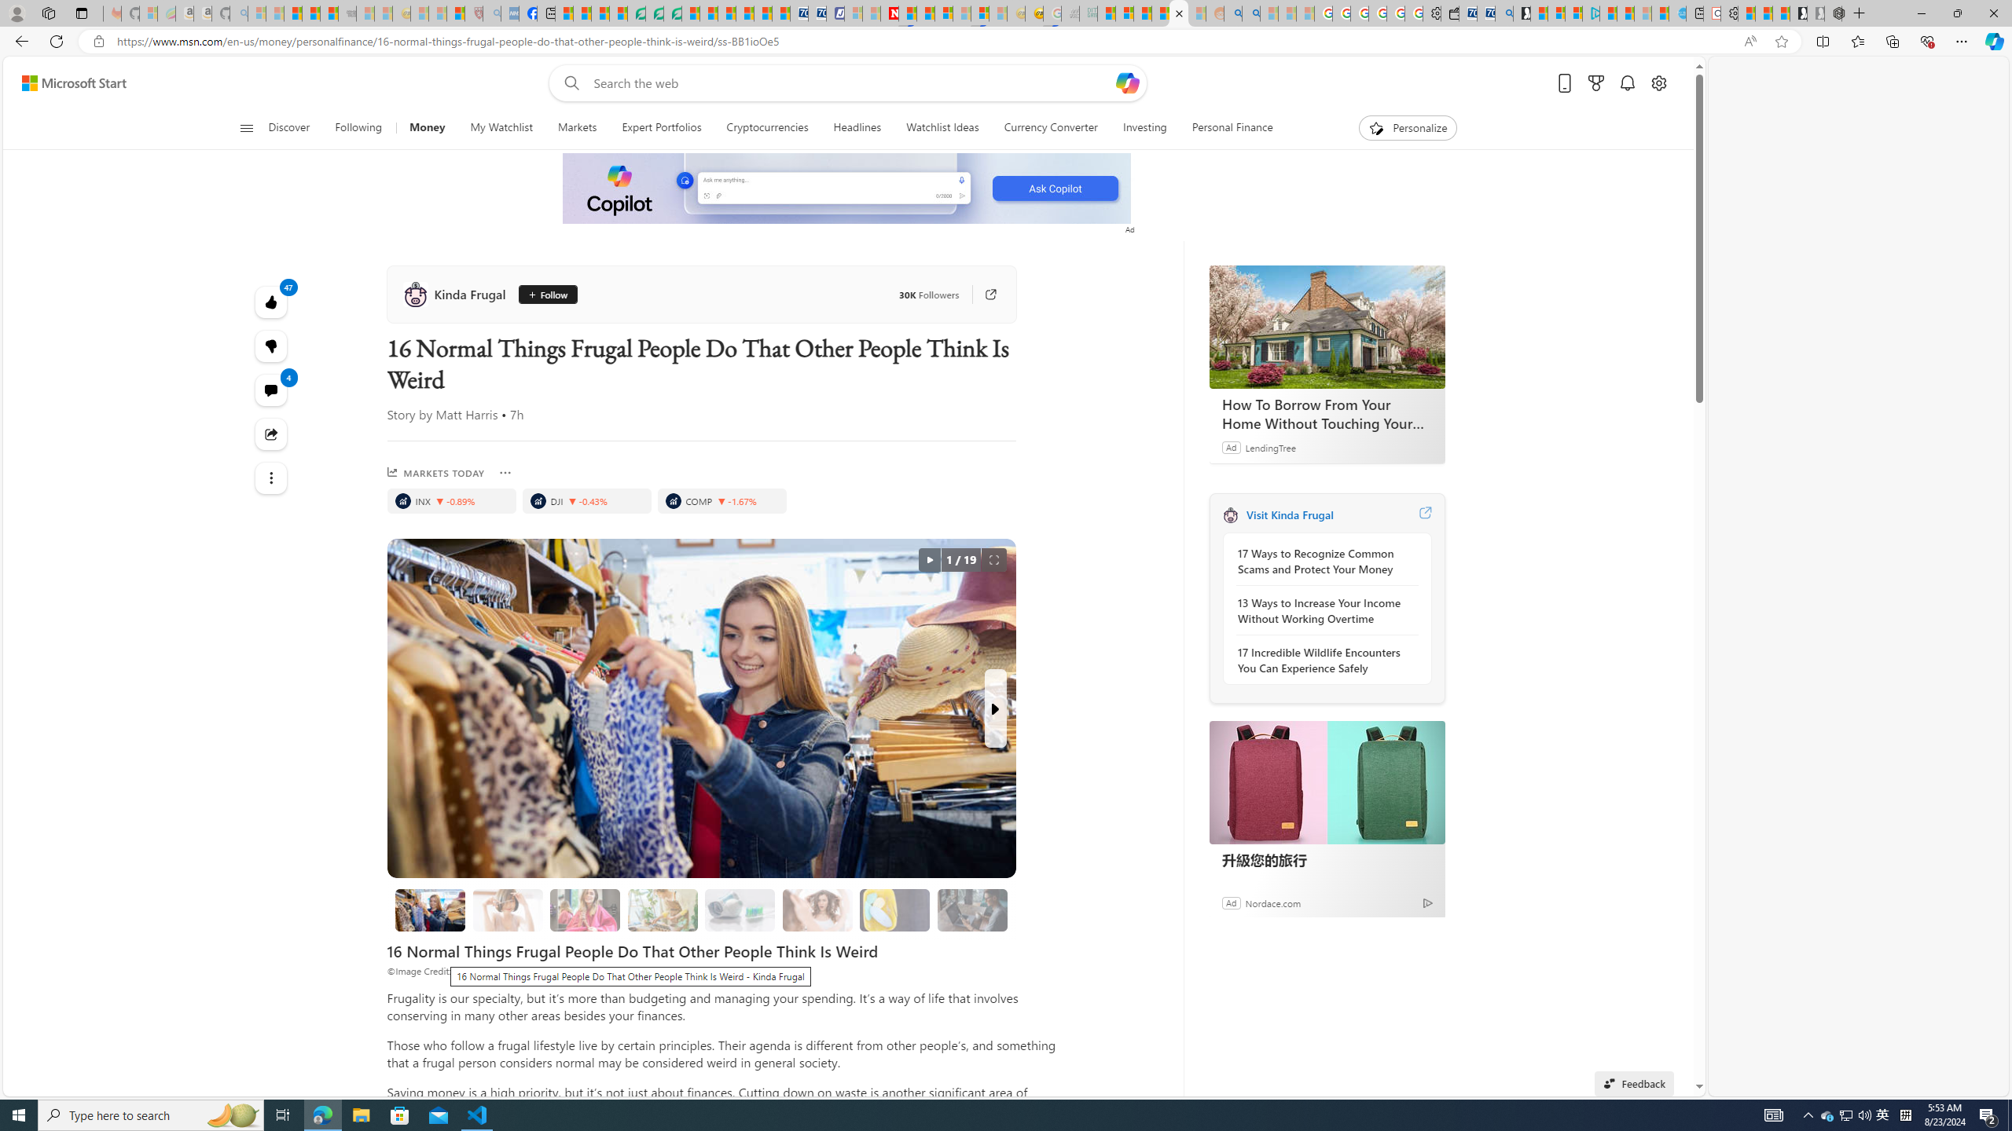 This screenshot has width=2012, height=1131. Describe the element at coordinates (1556, 13) in the screenshot. I see `Microsoft account | Privacy - Sleeping` at that location.